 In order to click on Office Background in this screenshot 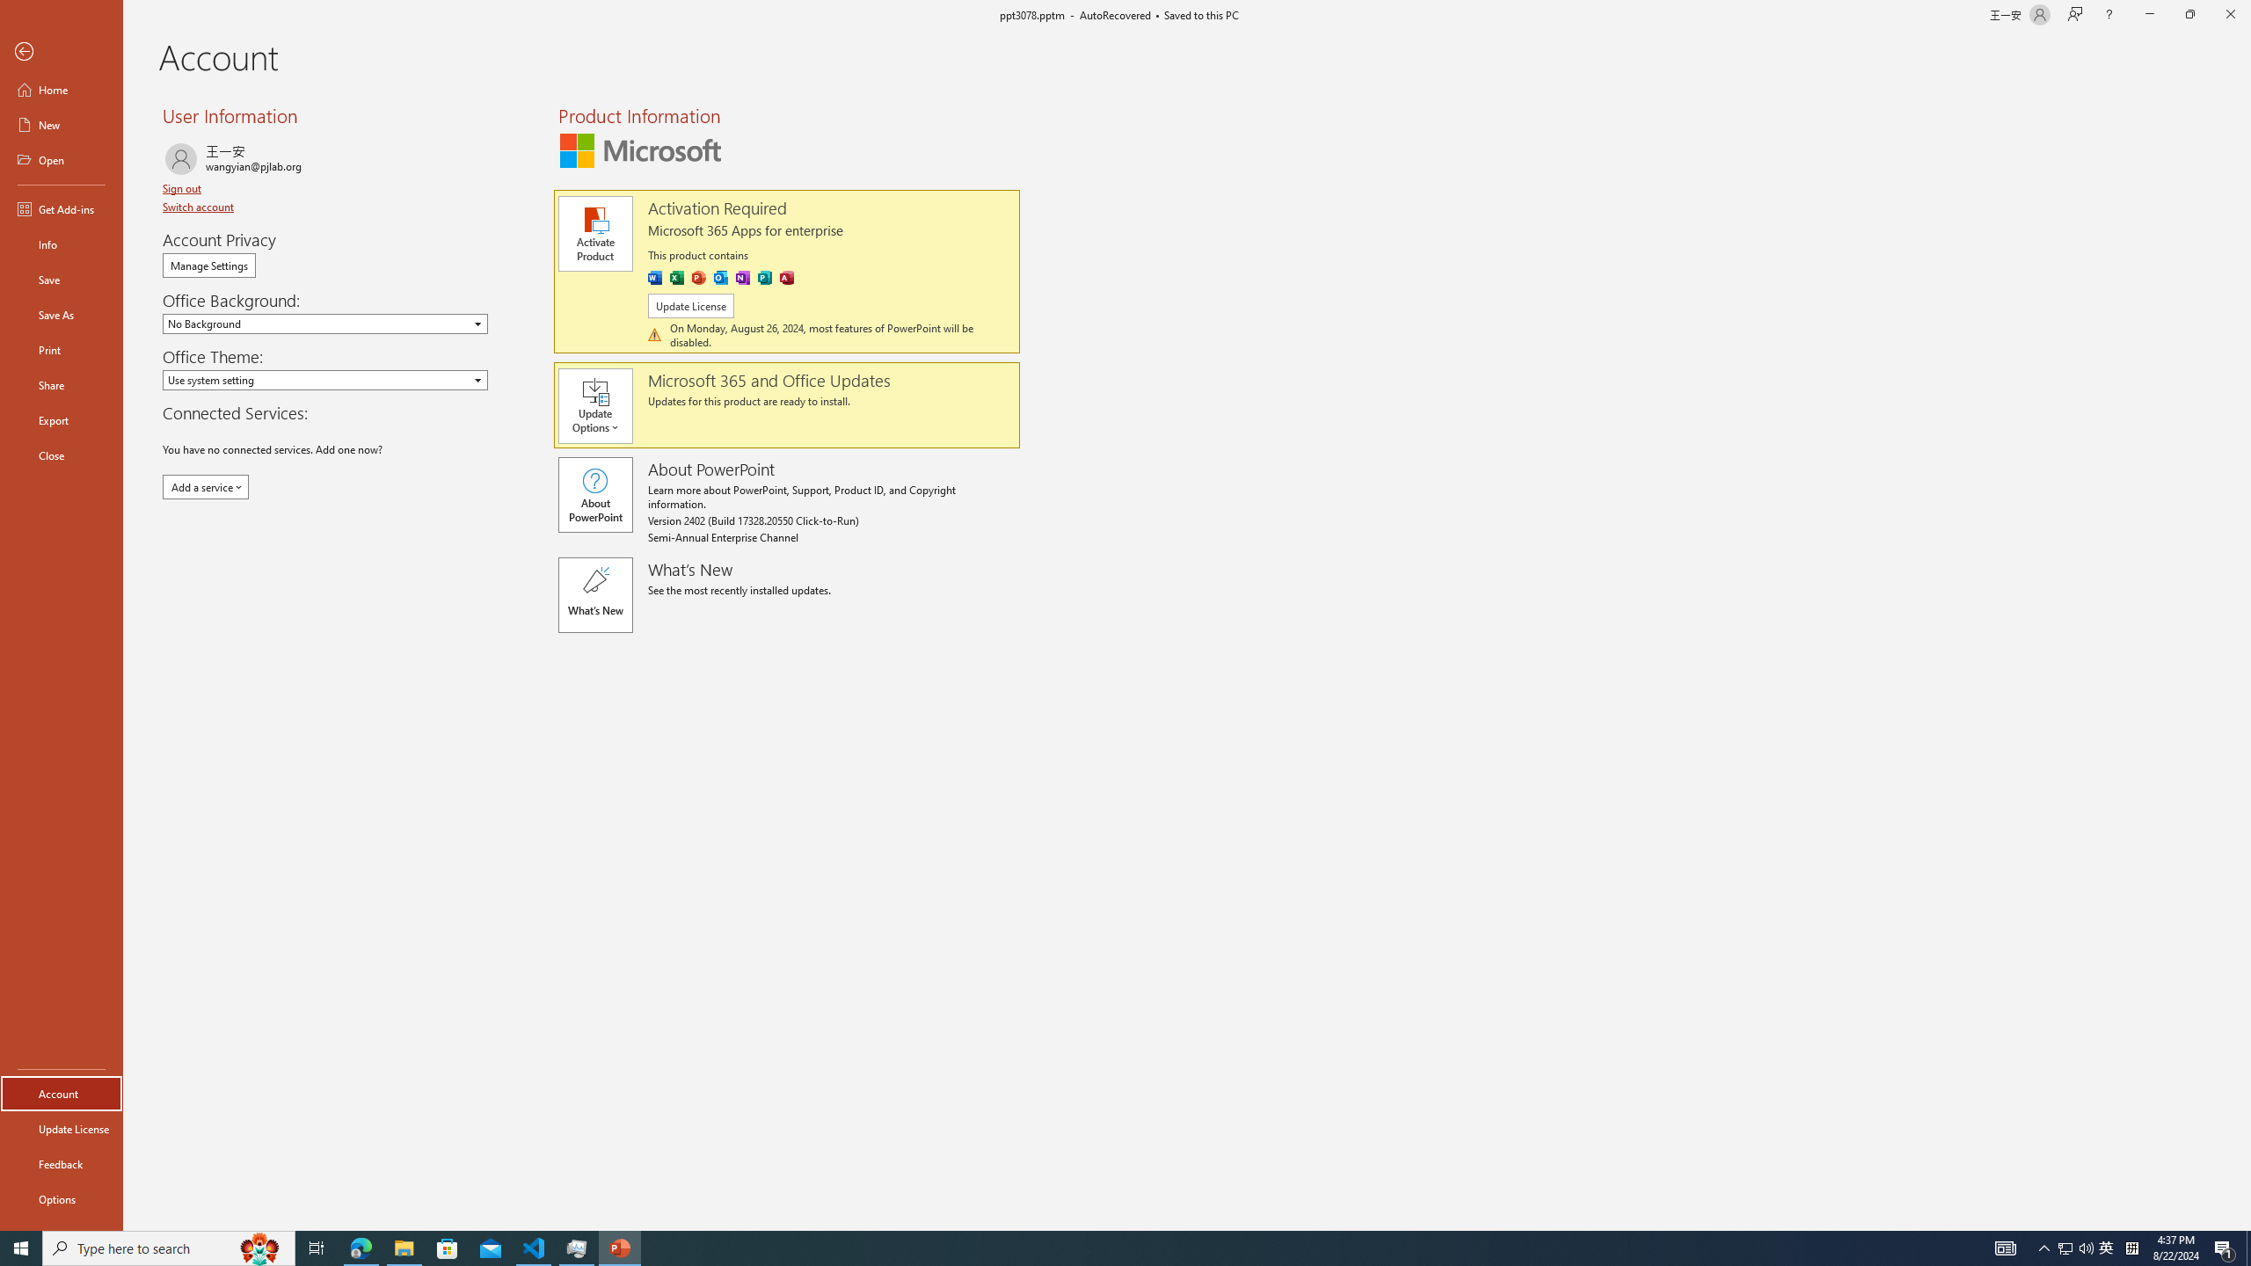, I will do `click(325, 324)`.